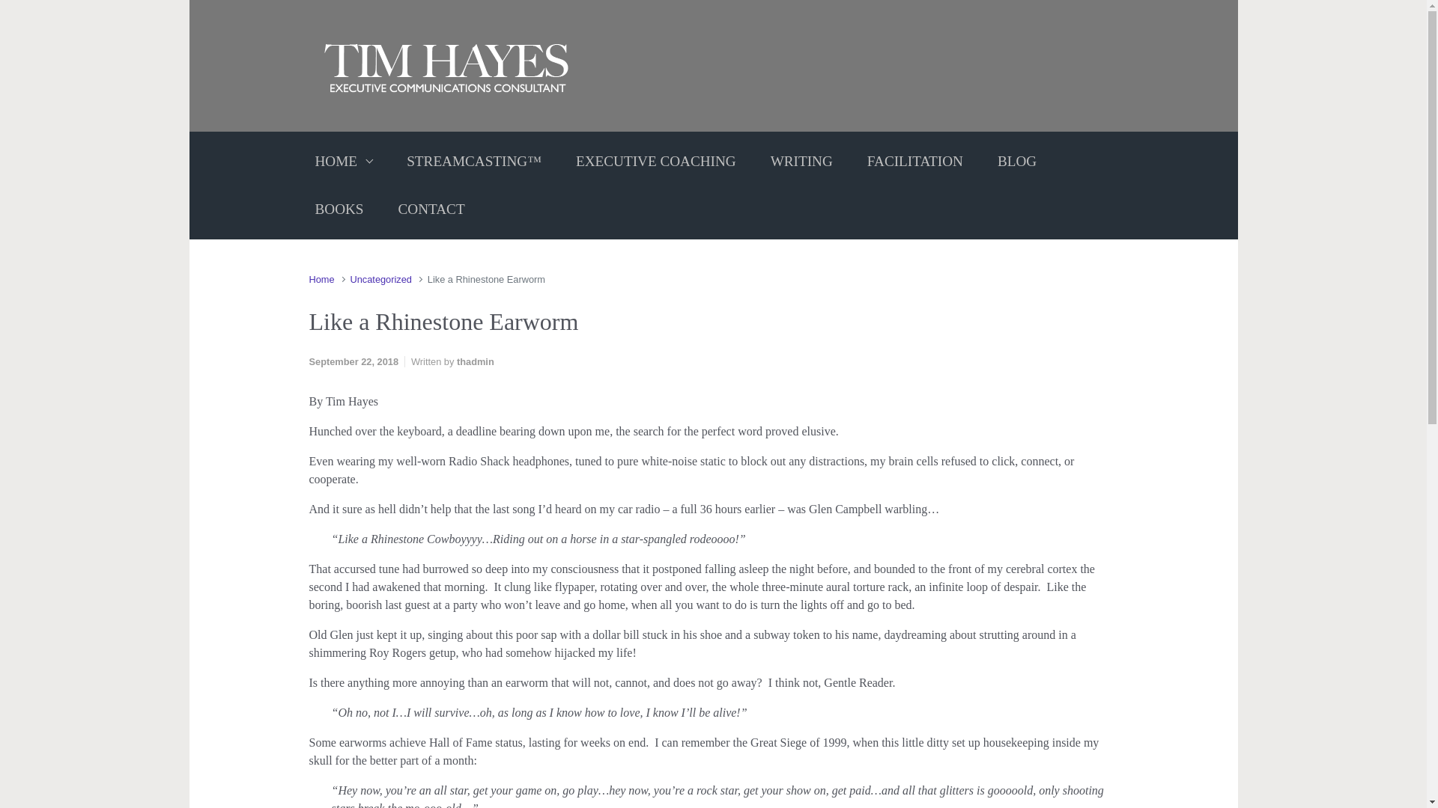 The height and width of the screenshot is (808, 1438). I want to click on EXECUTIVE COACHING, so click(655, 162).